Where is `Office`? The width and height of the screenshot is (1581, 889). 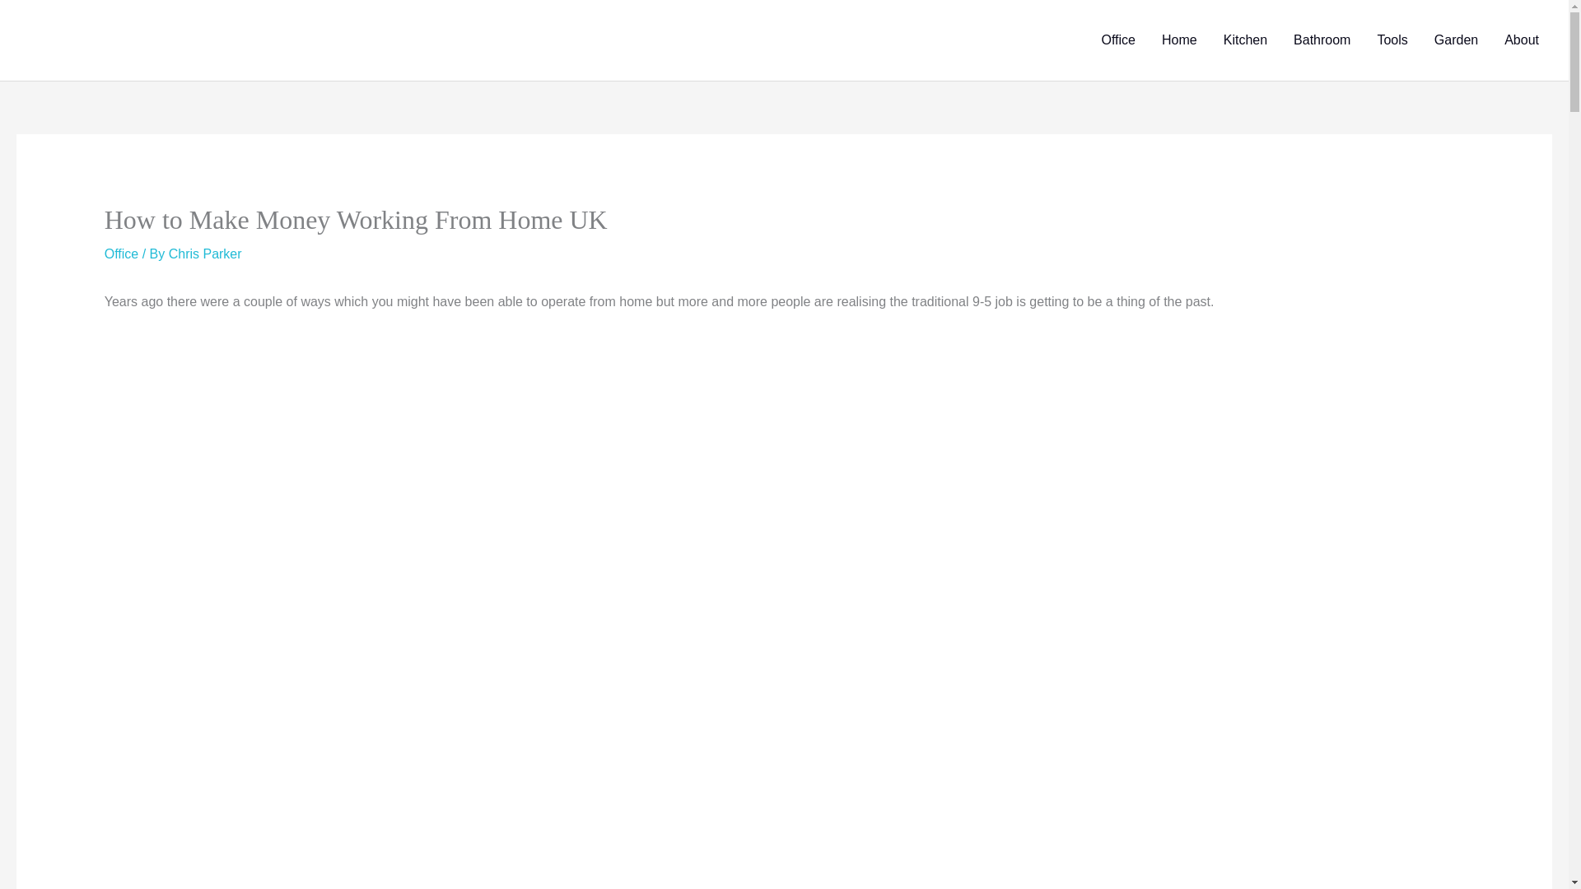
Office is located at coordinates (121, 254).